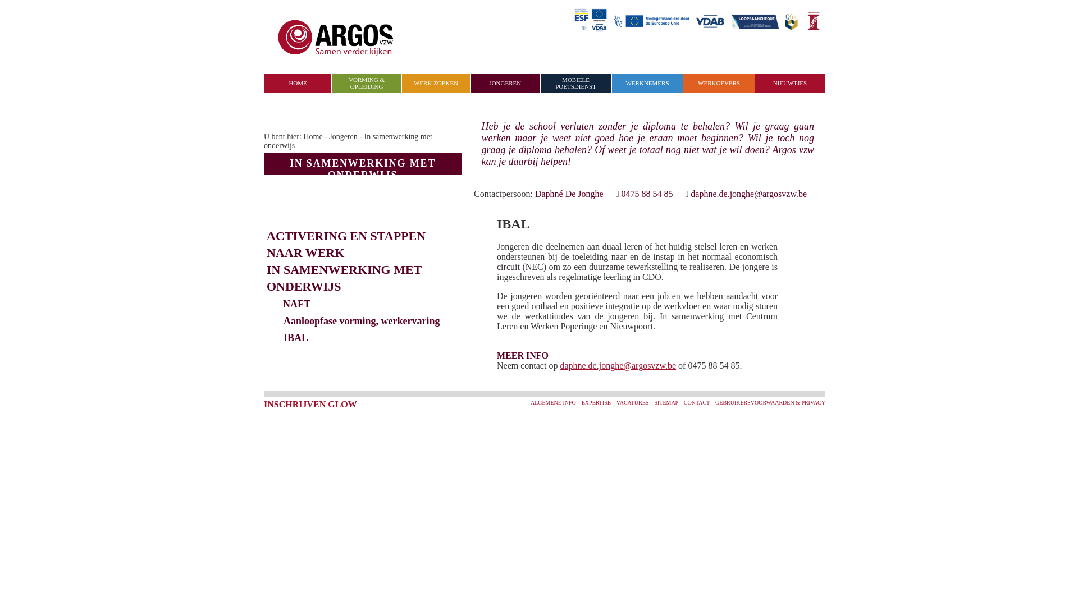  Describe the element at coordinates (755, 403) in the screenshot. I see `GEBRUIKERSVOORWAARDEN` at that location.